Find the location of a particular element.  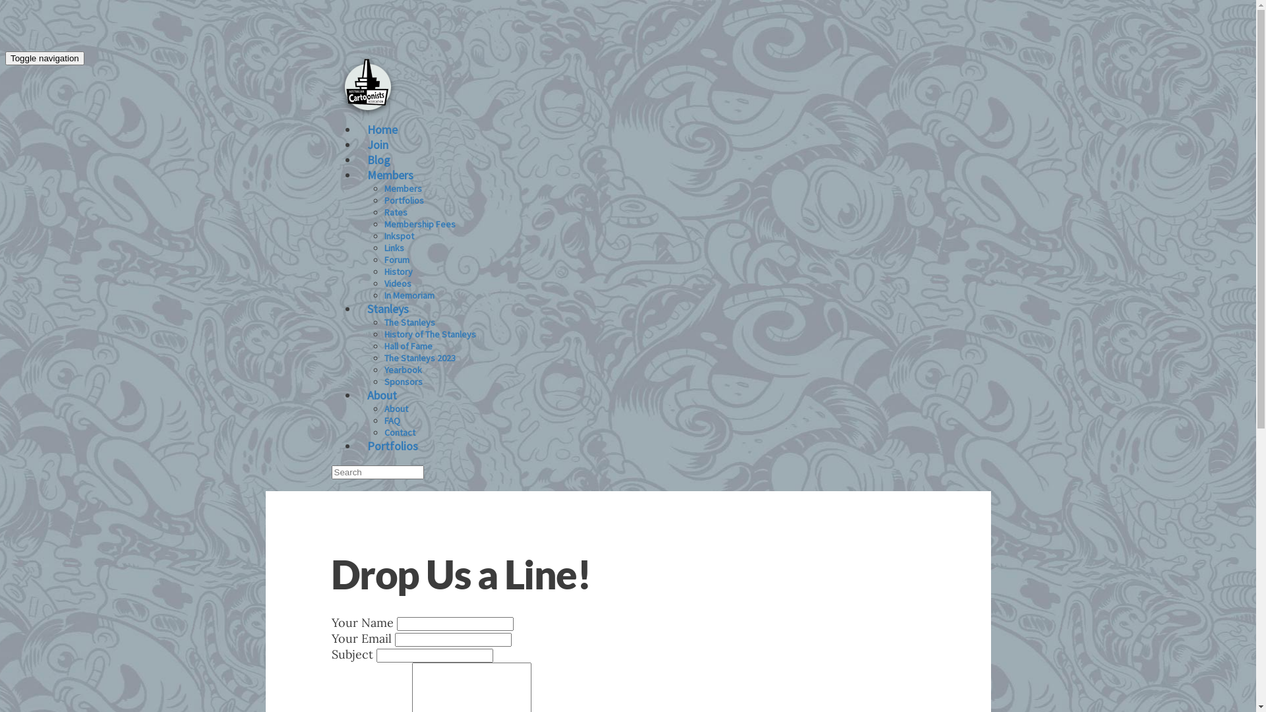

Blog is located at coordinates (378, 160).